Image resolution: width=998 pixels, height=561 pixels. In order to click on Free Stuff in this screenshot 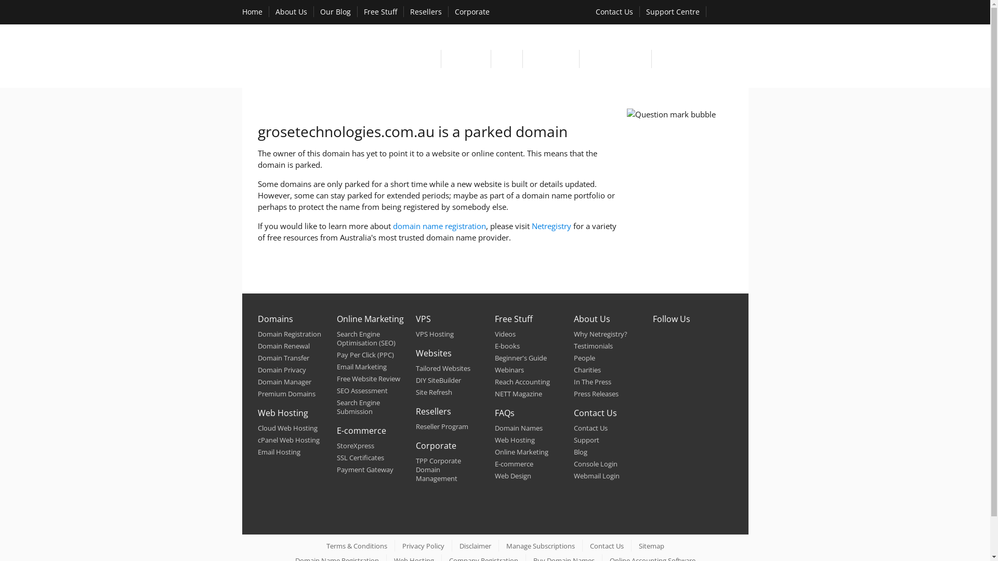, I will do `click(380, 11)`.